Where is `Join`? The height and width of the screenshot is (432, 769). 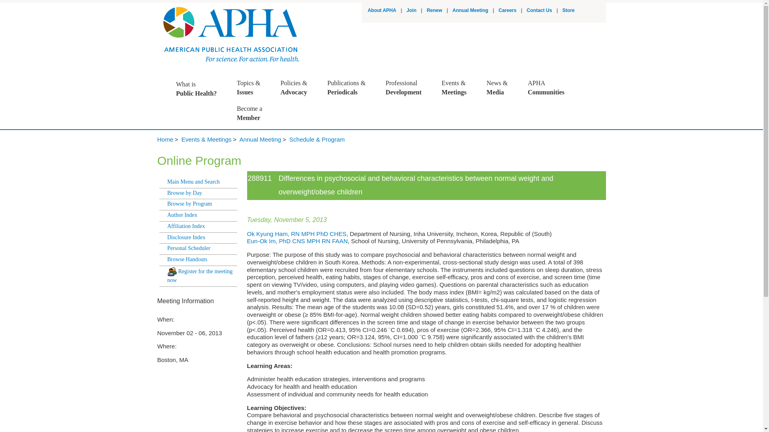
Join is located at coordinates (539, 10).